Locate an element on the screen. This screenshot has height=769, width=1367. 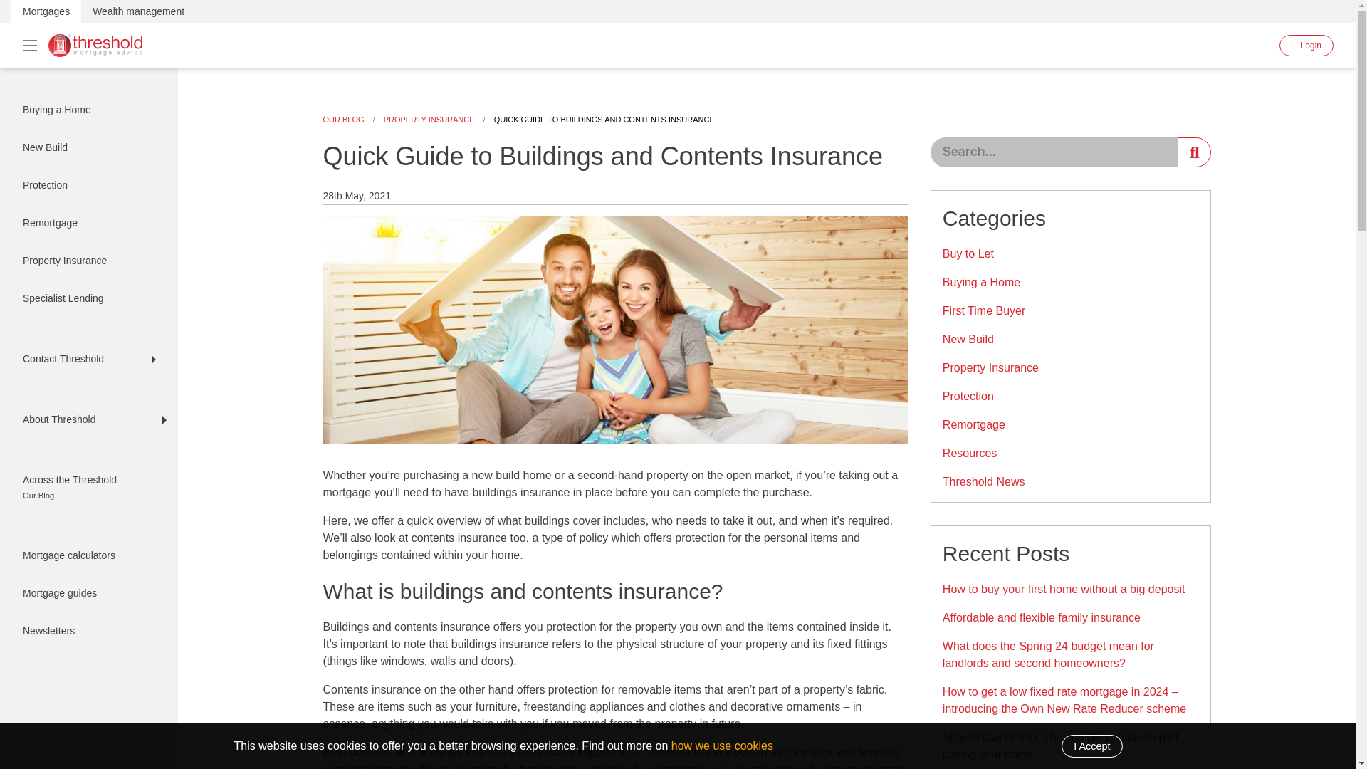
Protection is located at coordinates (83, 185).